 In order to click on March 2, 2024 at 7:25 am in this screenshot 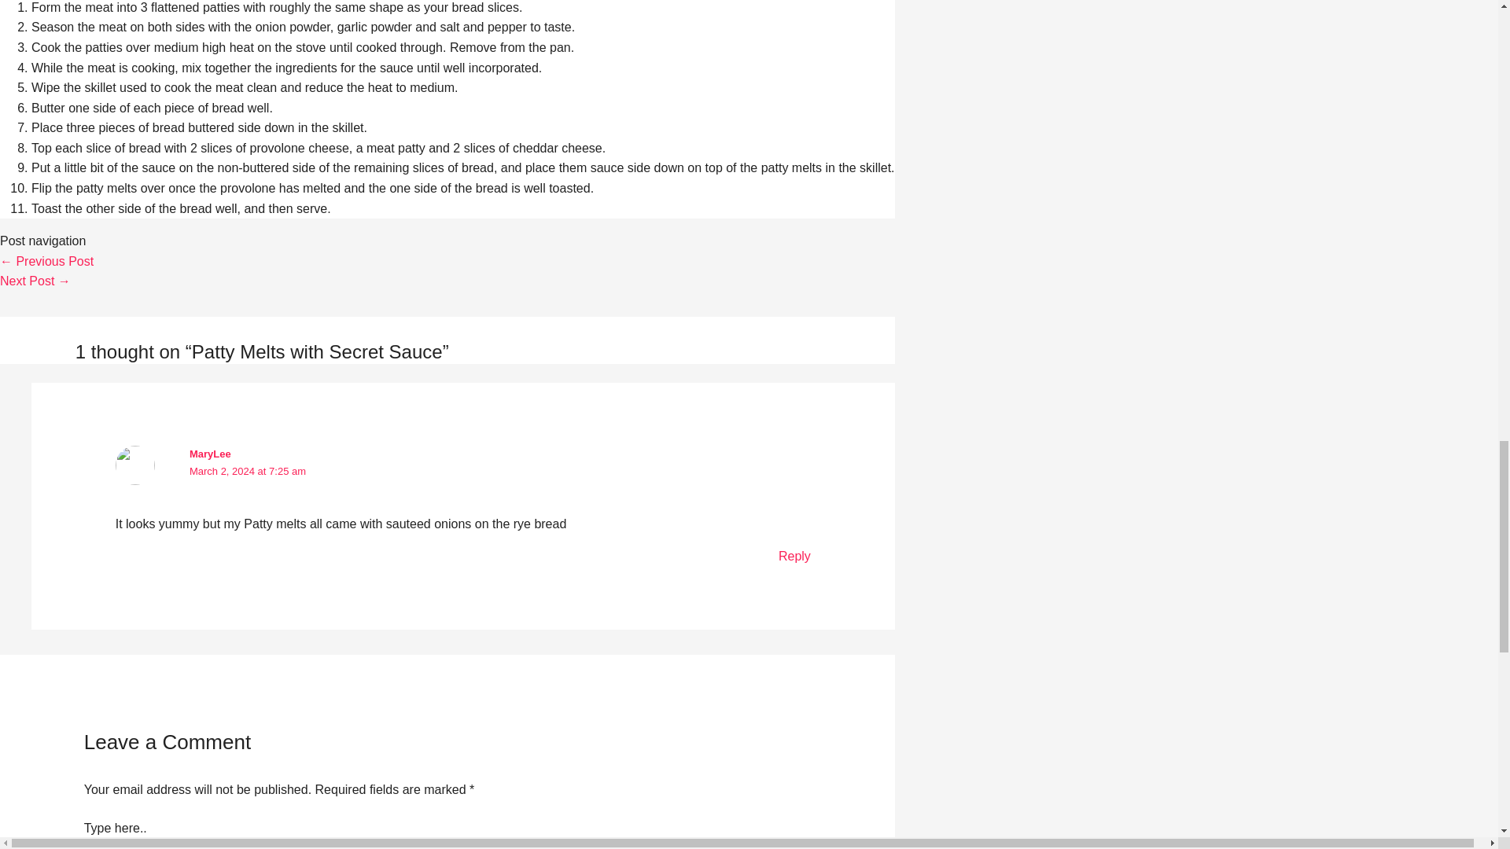, I will do `click(248, 470)`.